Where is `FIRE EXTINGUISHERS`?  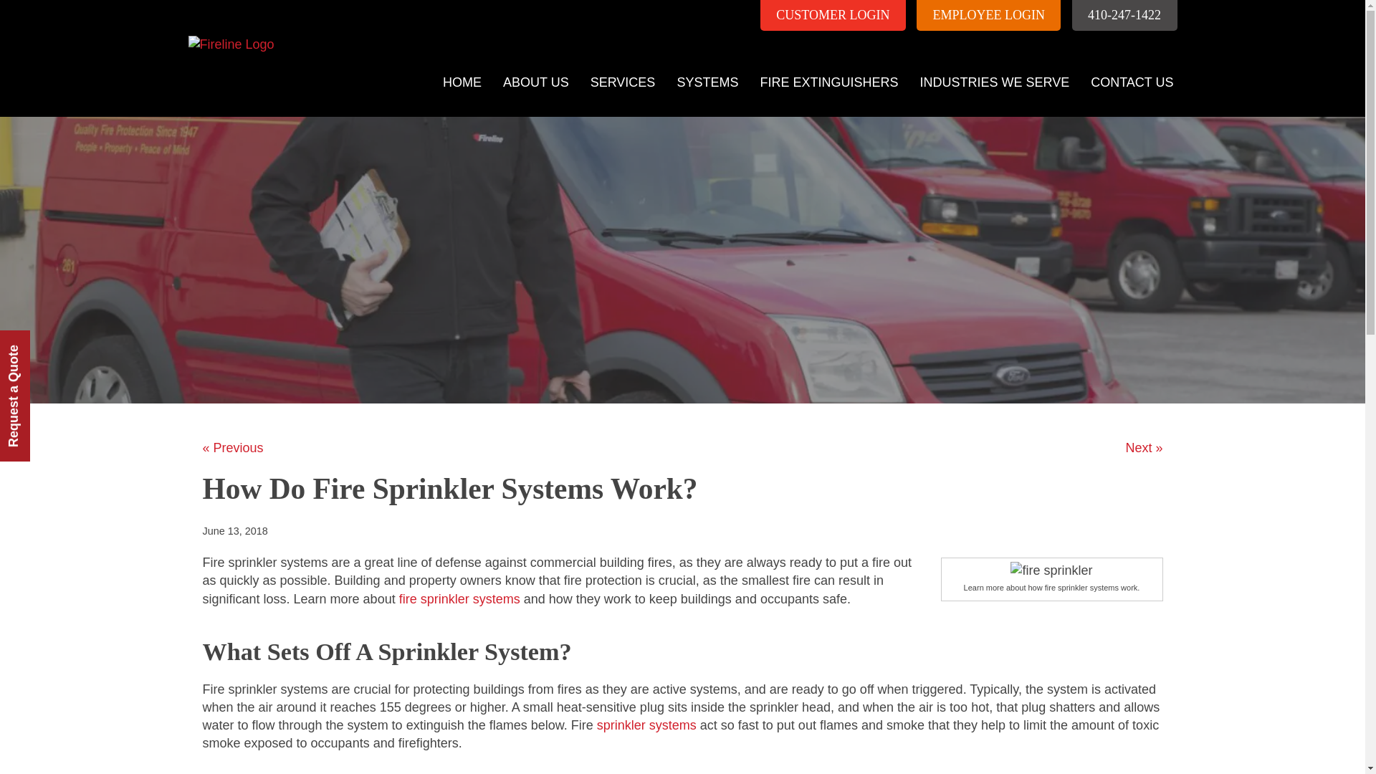 FIRE EXTINGUISHERS is located at coordinates (828, 82).